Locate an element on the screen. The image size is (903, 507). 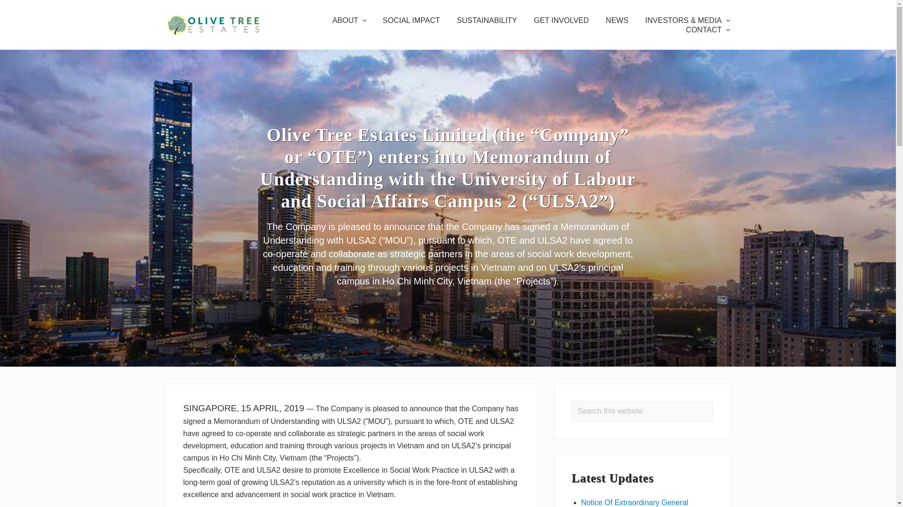
GET INVOLVED is located at coordinates (561, 21).